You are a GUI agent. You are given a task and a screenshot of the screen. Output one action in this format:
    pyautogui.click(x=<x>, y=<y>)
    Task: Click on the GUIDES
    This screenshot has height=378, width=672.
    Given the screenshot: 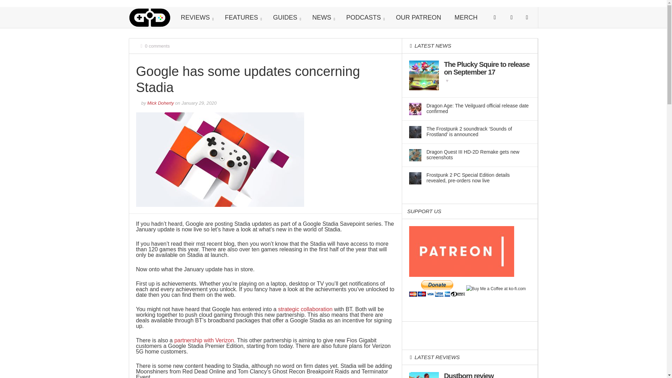 What is the action you would take?
    pyautogui.click(x=286, y=17)
    